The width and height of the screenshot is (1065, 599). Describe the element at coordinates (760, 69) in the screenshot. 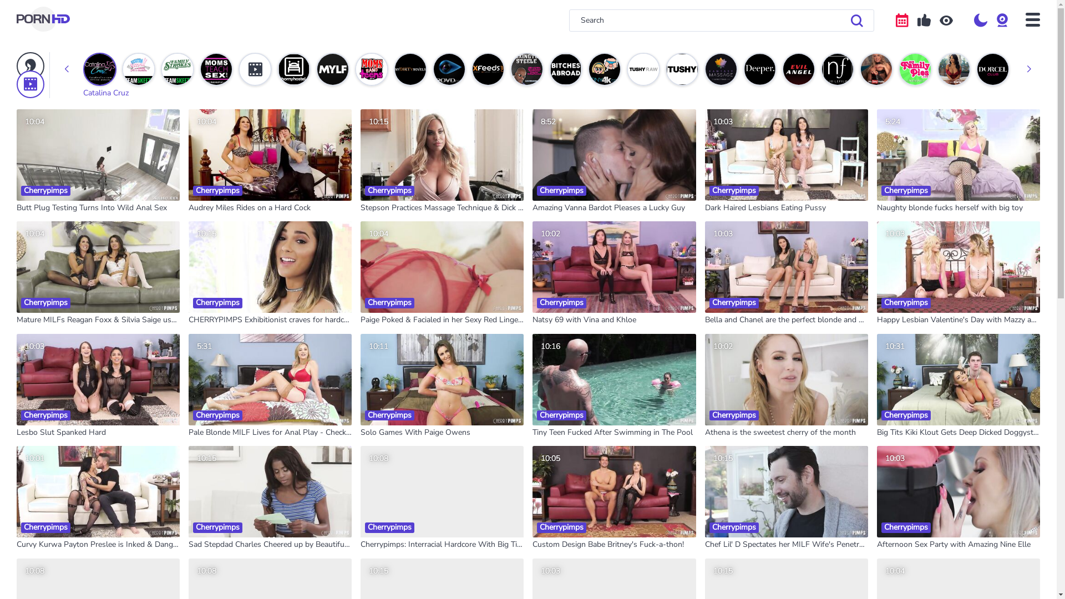

I see `Deeper` at that location.